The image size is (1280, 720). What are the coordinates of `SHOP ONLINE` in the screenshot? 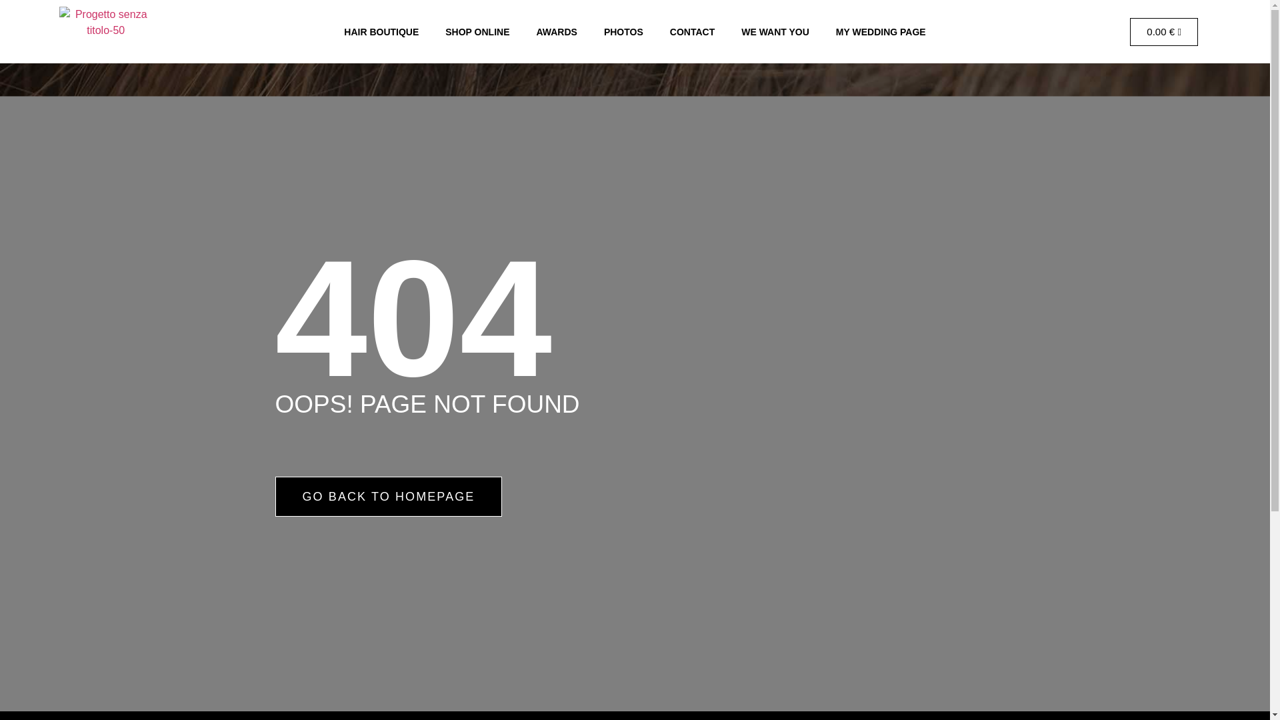 It's located at (477, 31).